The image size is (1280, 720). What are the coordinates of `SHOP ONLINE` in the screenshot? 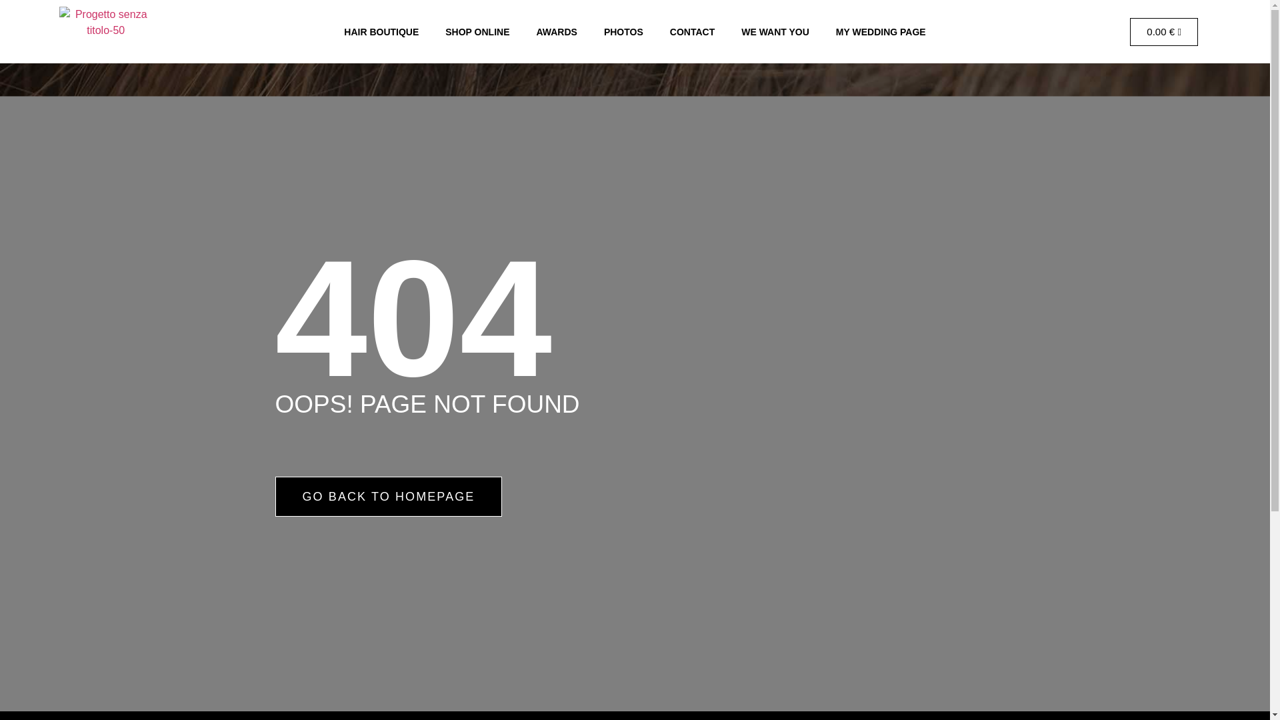 It's located at (477, 31).